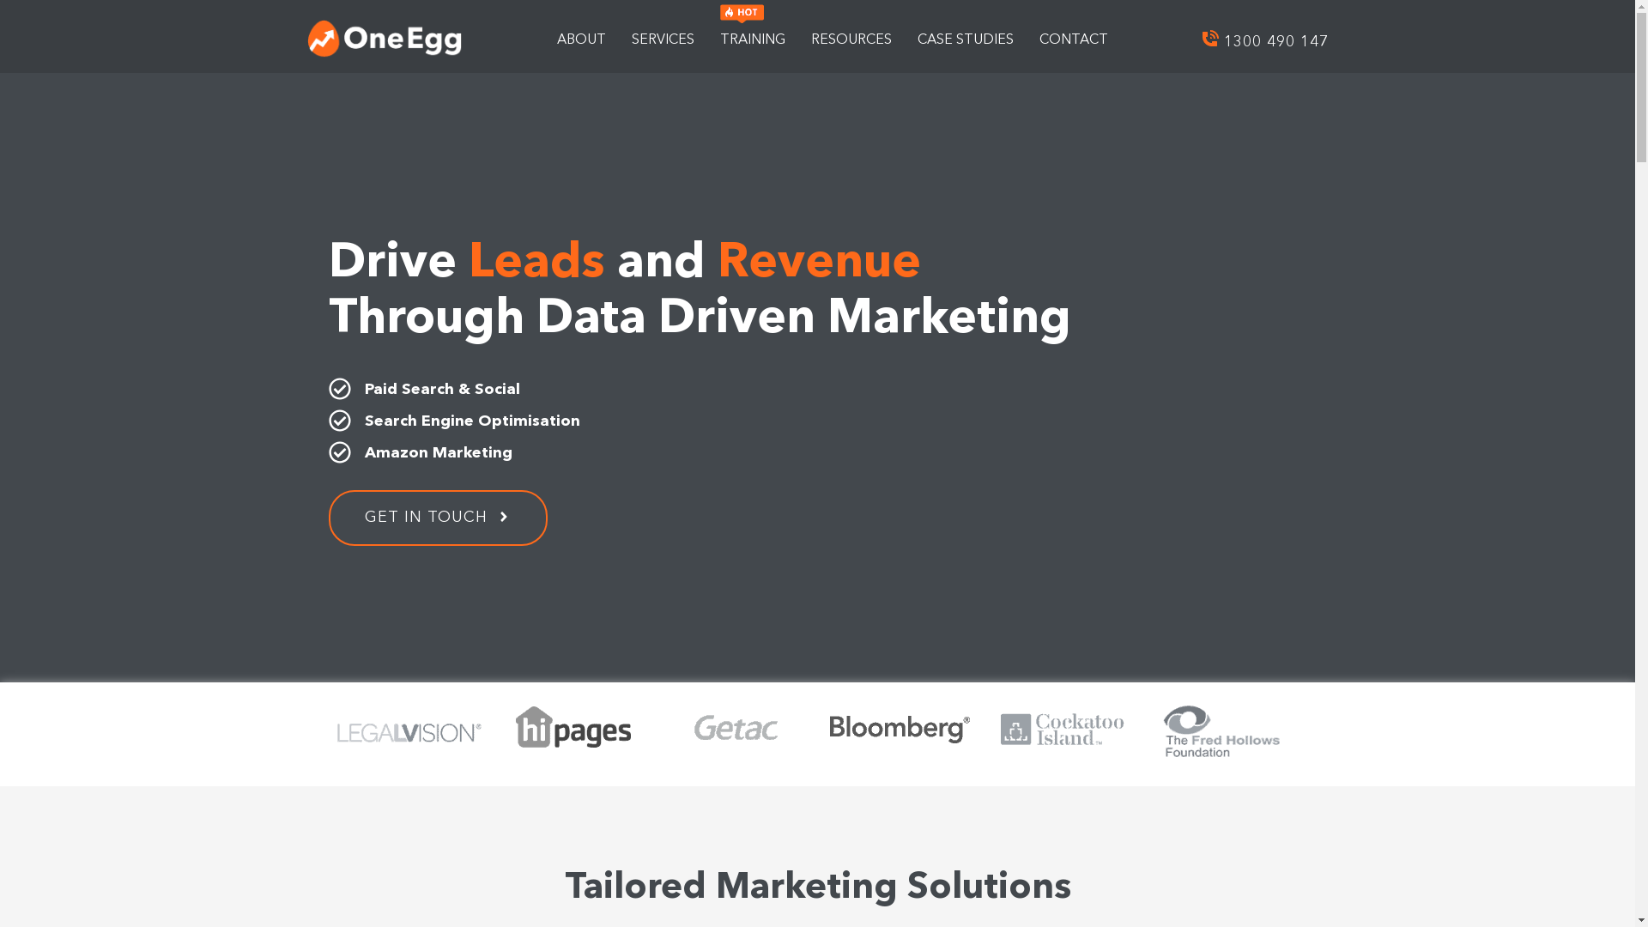 This screenshot has width=1648, height=927. Describe the element at coordinates (582, 39) in the screenshot. I see `ABOUT` at that location.